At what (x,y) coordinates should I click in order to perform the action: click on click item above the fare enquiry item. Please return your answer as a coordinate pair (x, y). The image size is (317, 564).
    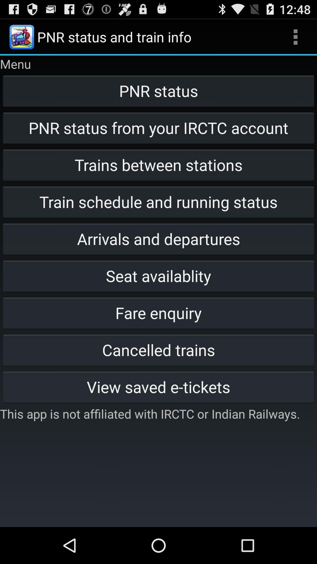
    Looking at the image, I should click on (158, 276).